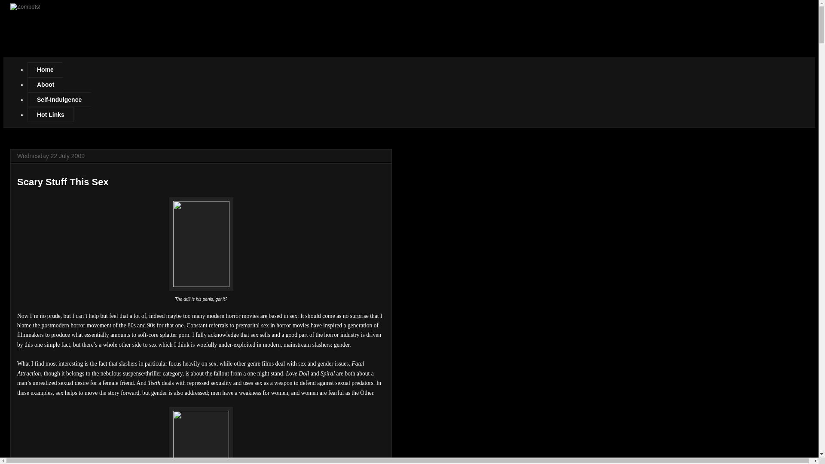  I want to click on Home, so click(45, 70).